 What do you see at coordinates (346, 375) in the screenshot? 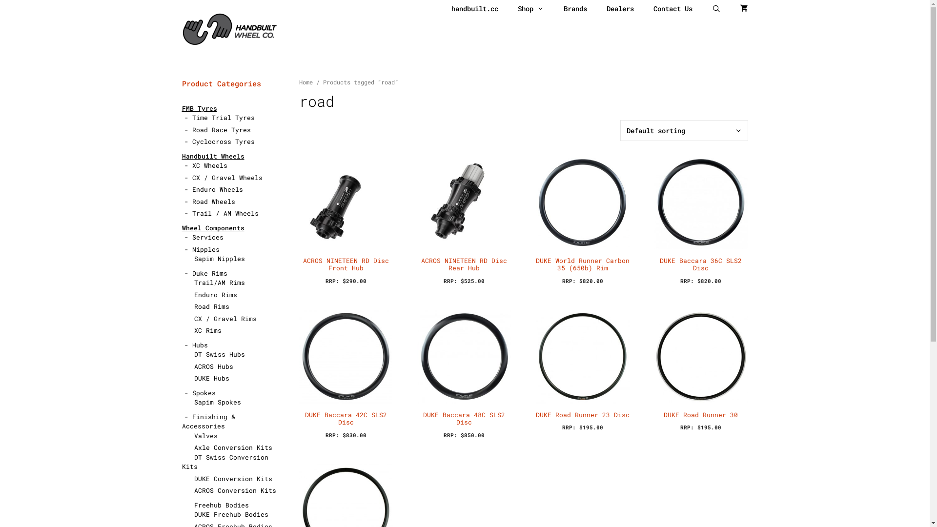
I see `DUKE Baccara 42C SLS2 Disc
RRP: $830.00` at bounding box center [346, 375].